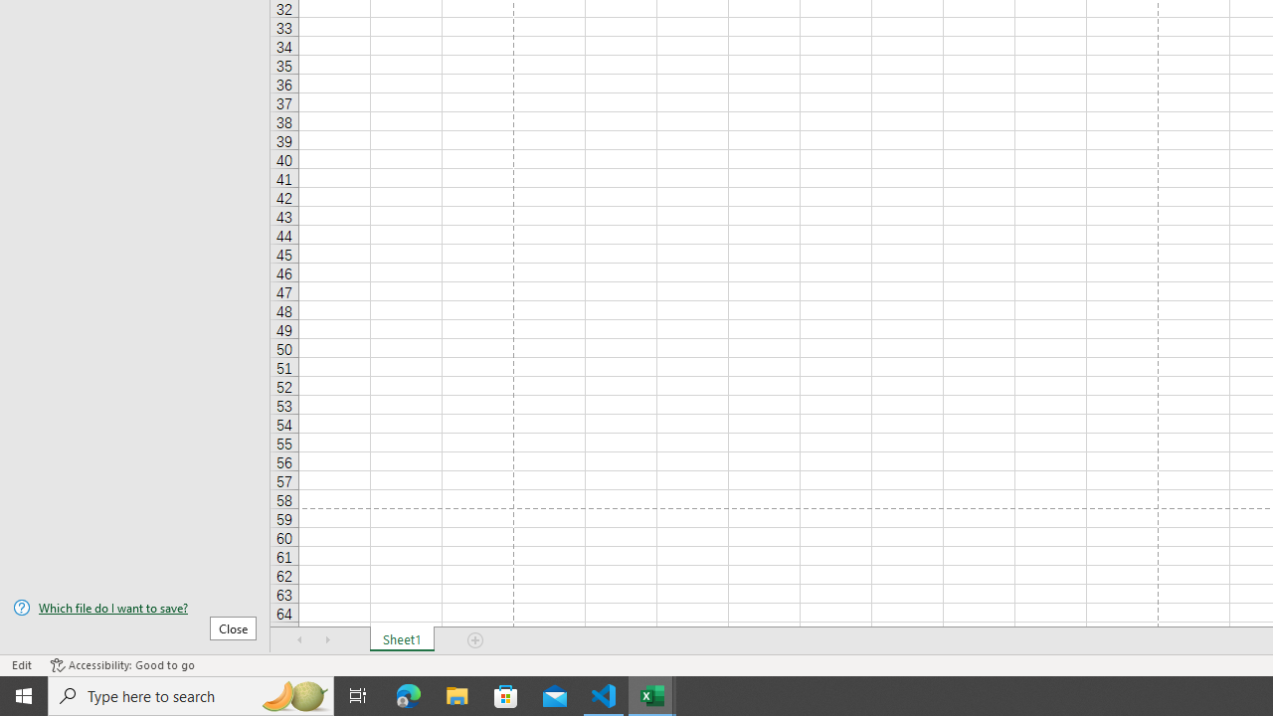 The height and width of the screenshot is (716, 1273). What do you see at coordinates (506, 696) in the screenshot?
I see `Microsoft Store` at bounding box center [506, 696].